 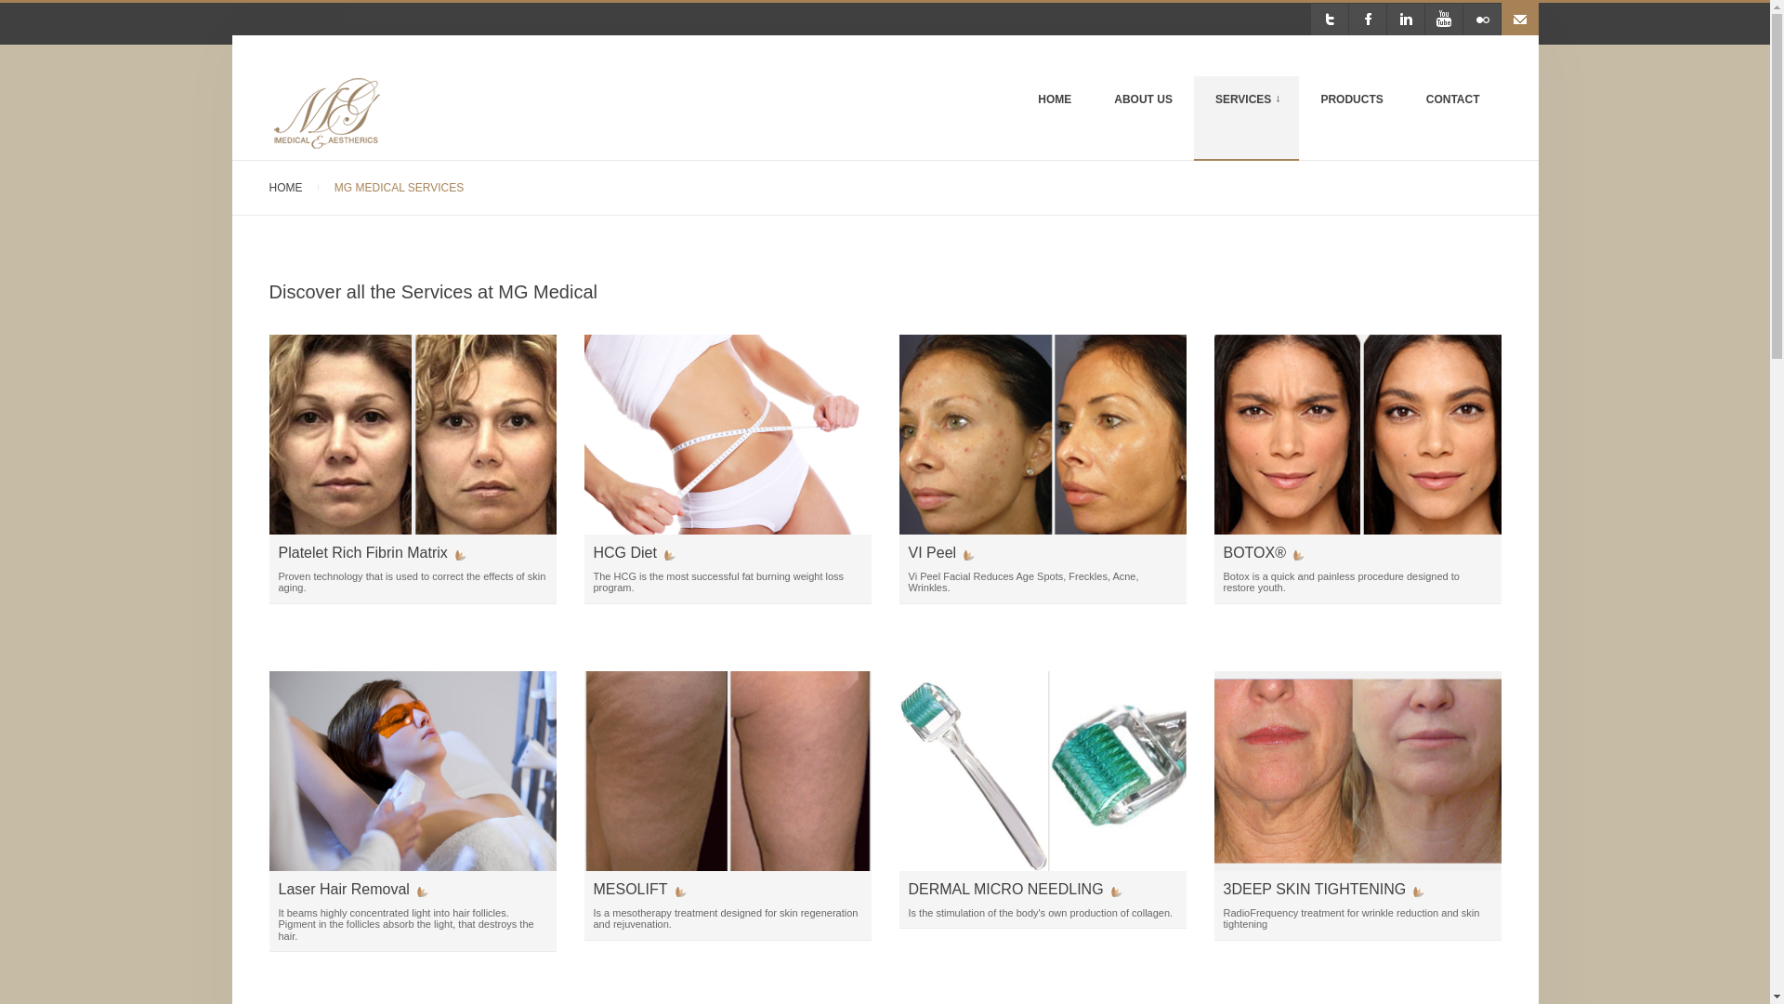 I want to click on HCG Diet, so click(x=633, y=552).